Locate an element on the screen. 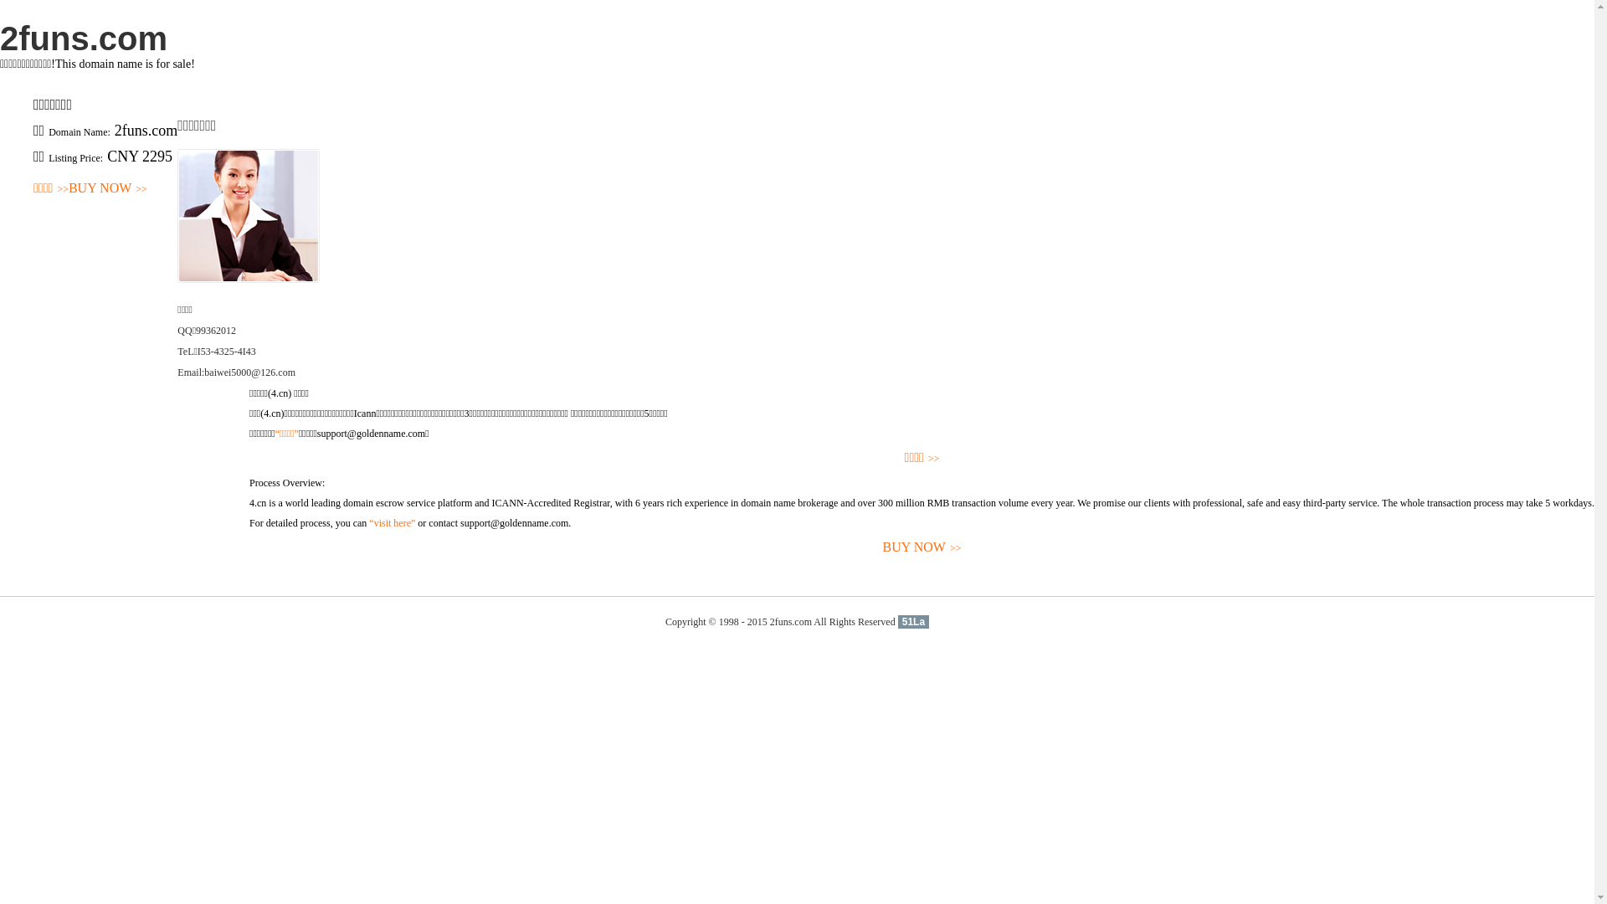  51La is located at coordinates (914, 622).